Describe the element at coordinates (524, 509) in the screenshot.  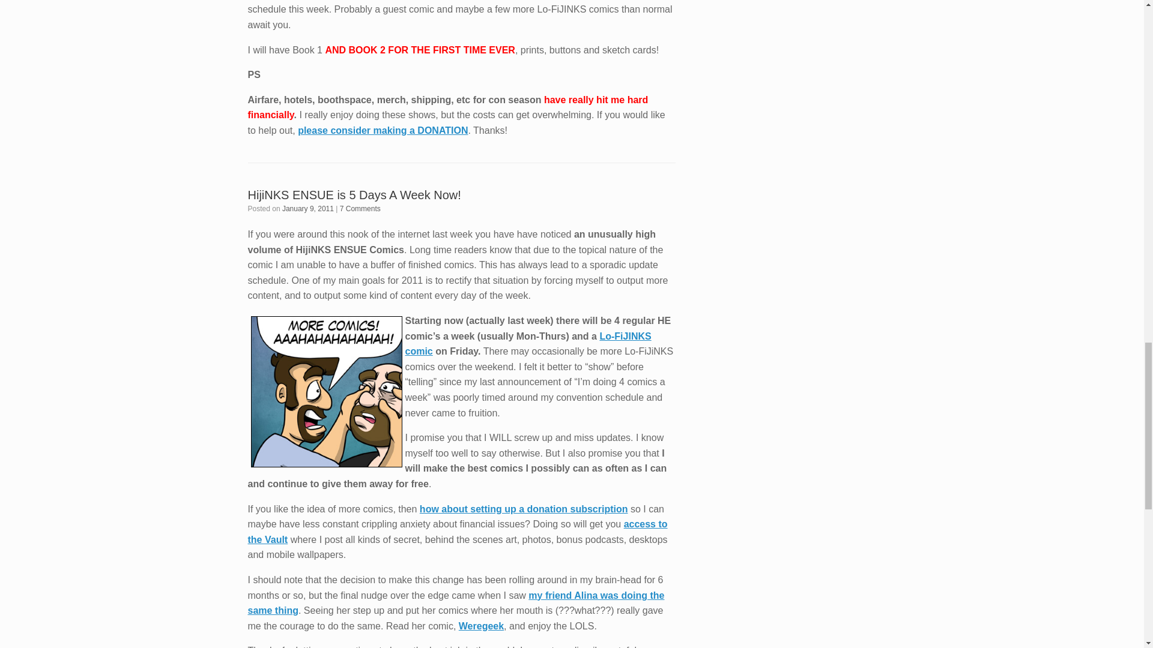
I see `how about setting up a donation subscription` at that location.